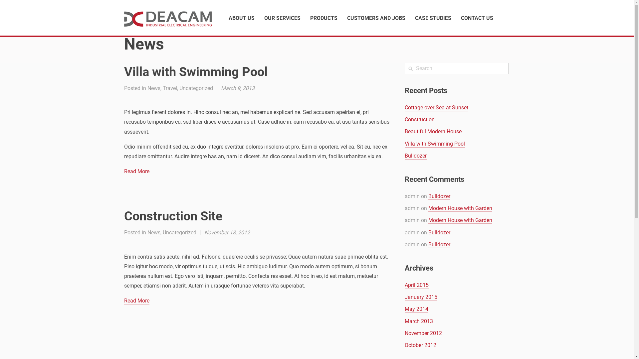  Describe the element at coordinates (435, 144) in the screenshot. I see `Villa with Swimming Pool` at that location.